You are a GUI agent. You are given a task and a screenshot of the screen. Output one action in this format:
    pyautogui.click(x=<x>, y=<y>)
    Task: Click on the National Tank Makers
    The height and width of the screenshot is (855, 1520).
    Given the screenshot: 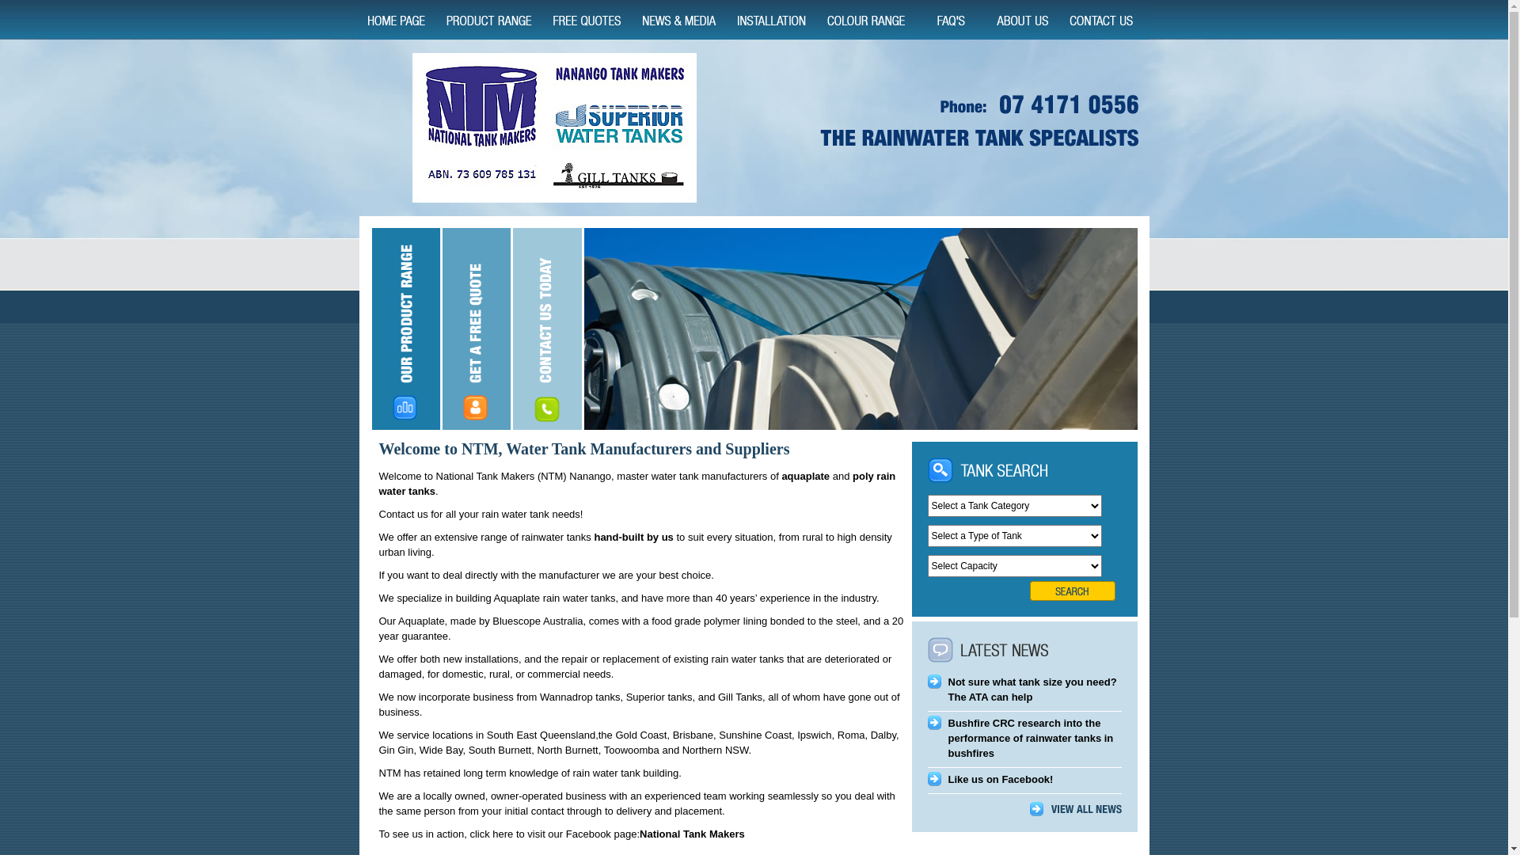 What is the action you would take?
    pyautogui.click(x=692, y=834)
    